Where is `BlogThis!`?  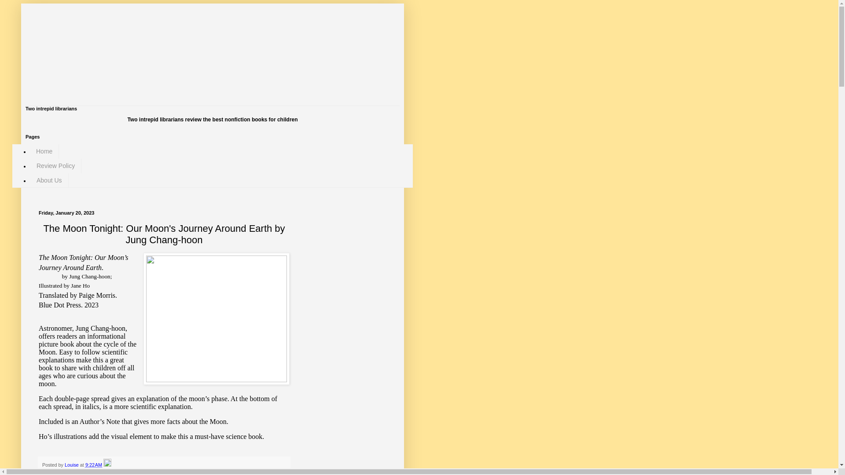 BlogThis! is located at coordinates (74, 472).